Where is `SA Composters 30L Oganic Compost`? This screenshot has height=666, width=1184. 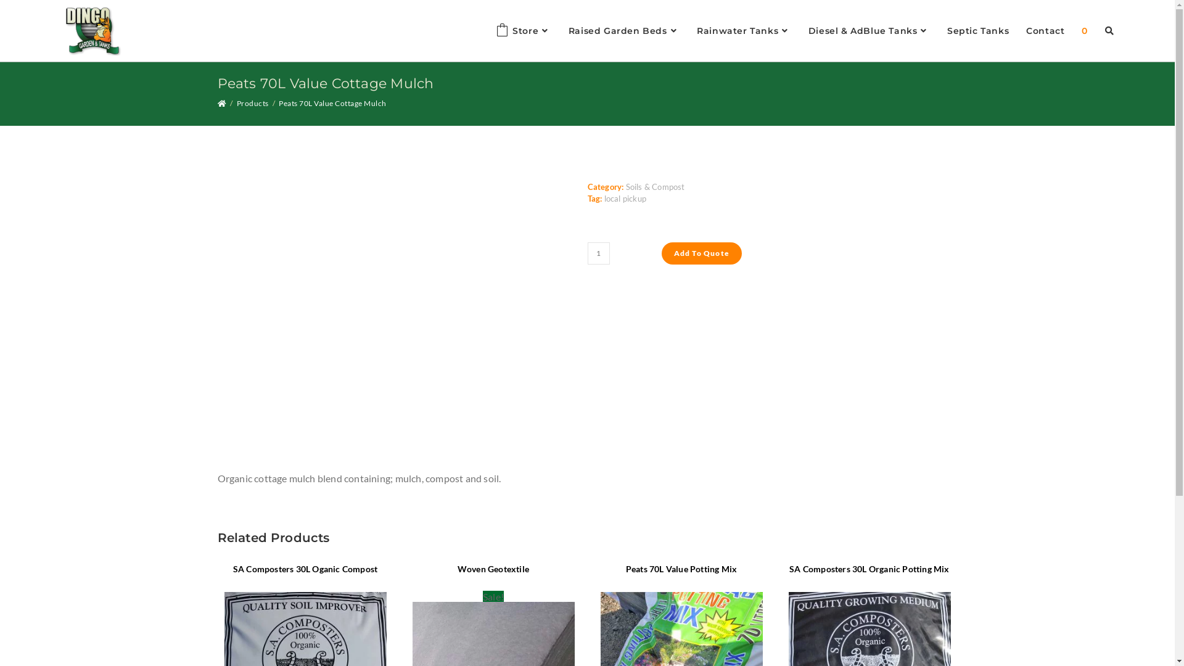 SA Composters 30L Oganic Compost is located at coordinates (305, 569).